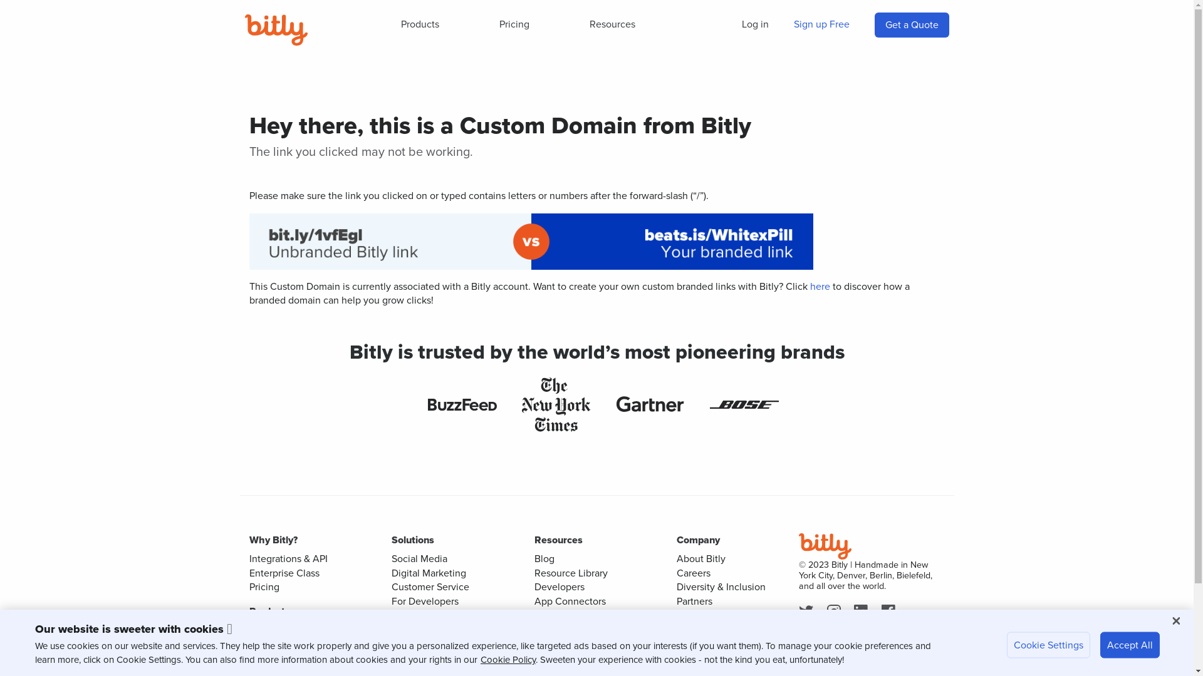  What do you see at coordinates (508, 660) in the screenshot?
I see `Cookie Policy` at bounding box center [508, 660].